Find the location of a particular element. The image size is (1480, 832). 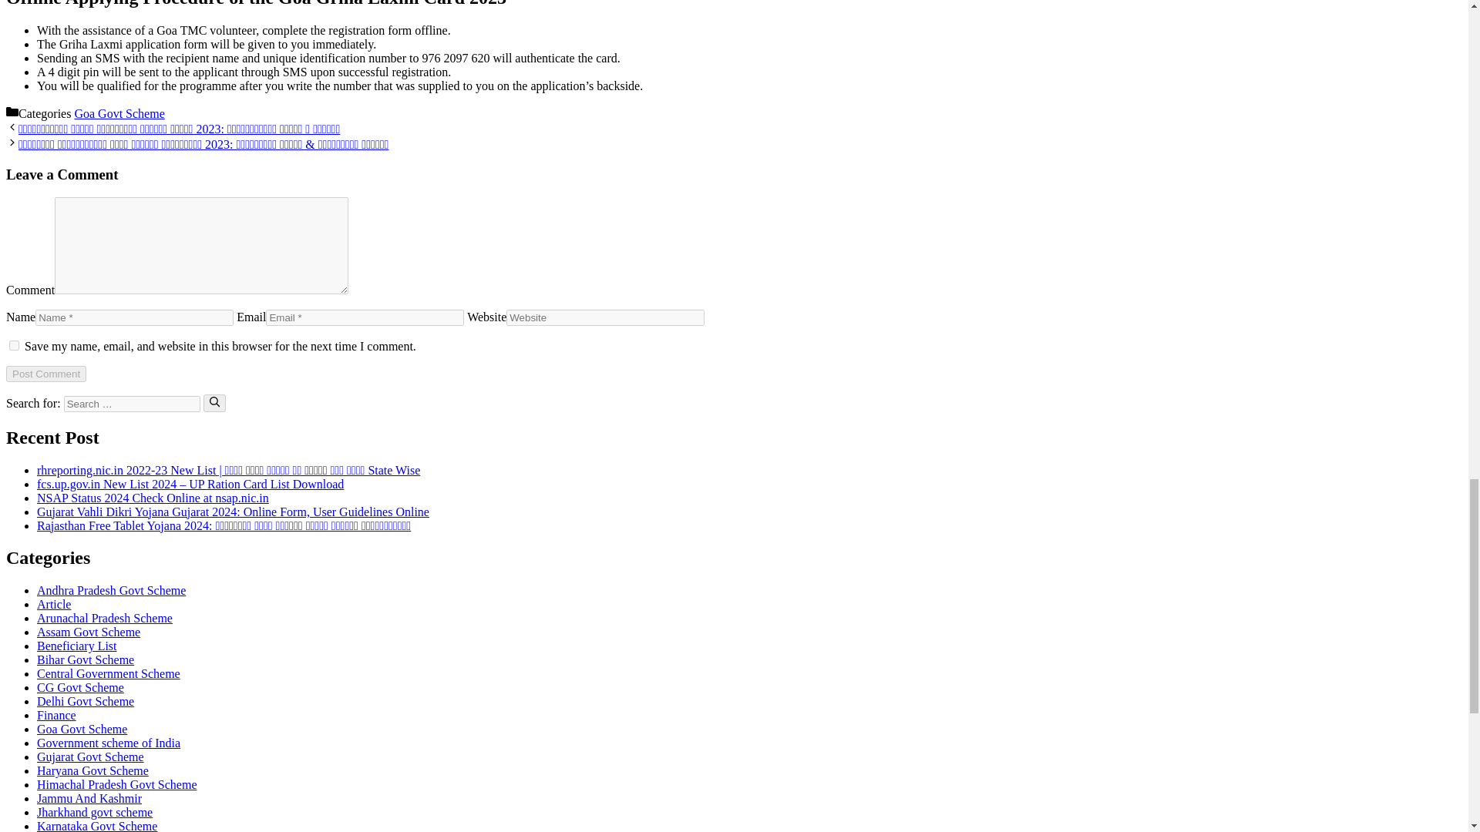

Post Comment is located at coordinates (45, 374).